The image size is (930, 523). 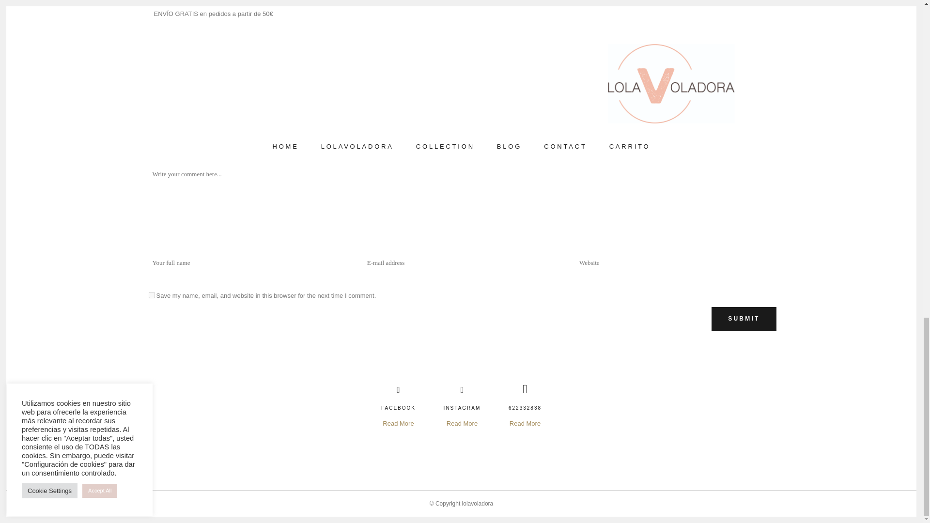 I want to click on Read More, so click(x=398, y=423).